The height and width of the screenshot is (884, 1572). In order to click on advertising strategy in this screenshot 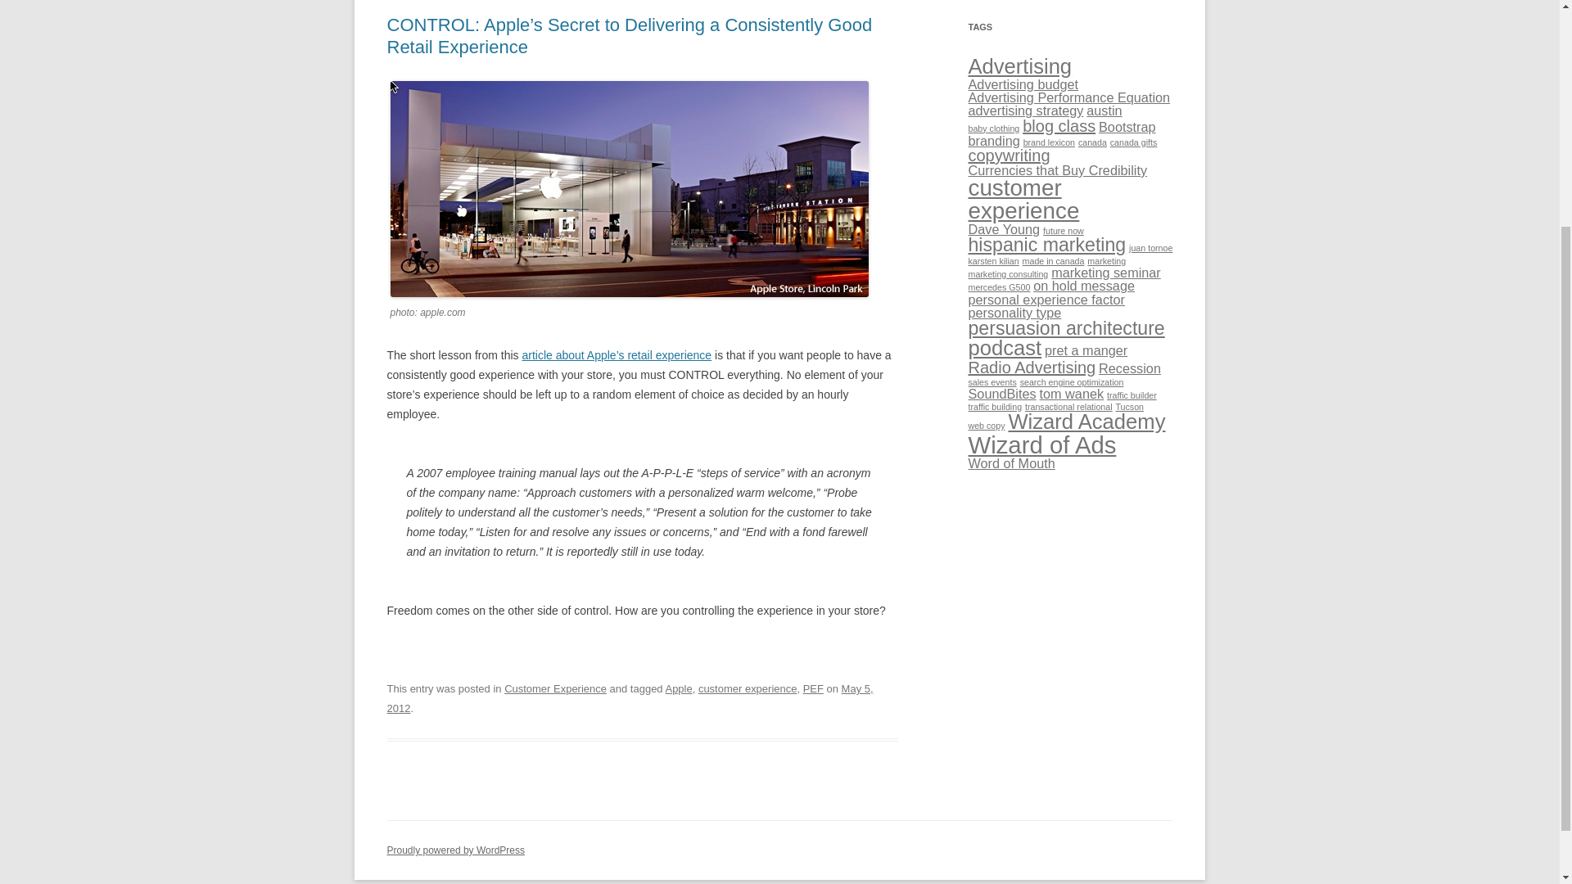, I will do `click(1025, 110)`.